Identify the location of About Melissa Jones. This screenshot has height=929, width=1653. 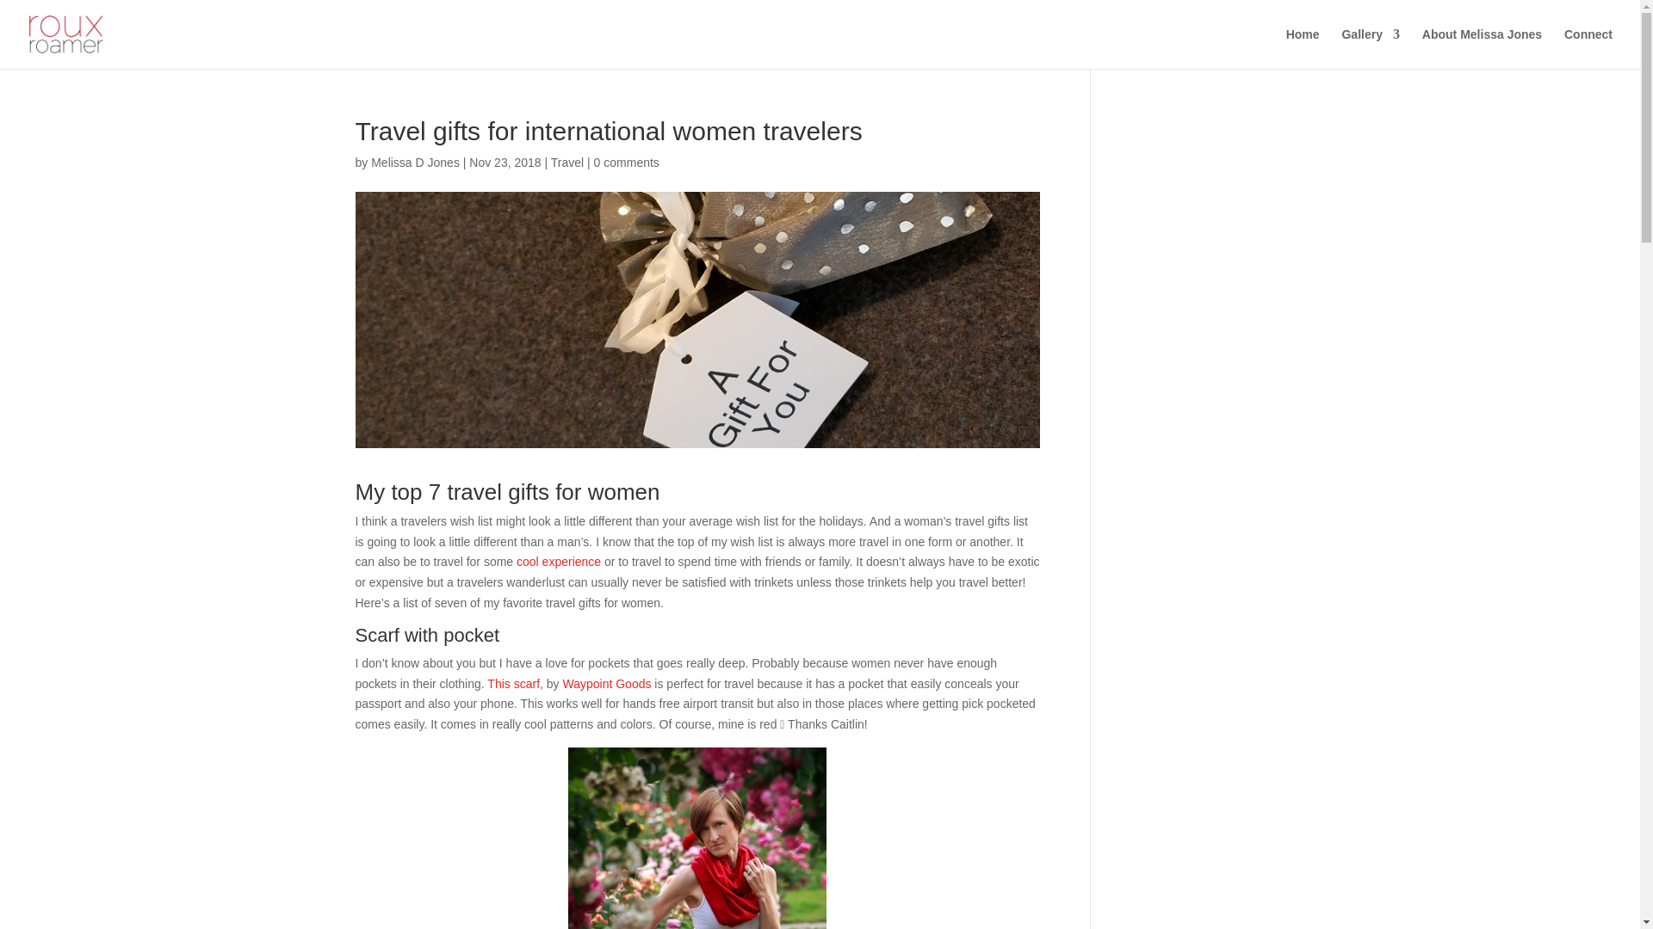
(1482, 48).